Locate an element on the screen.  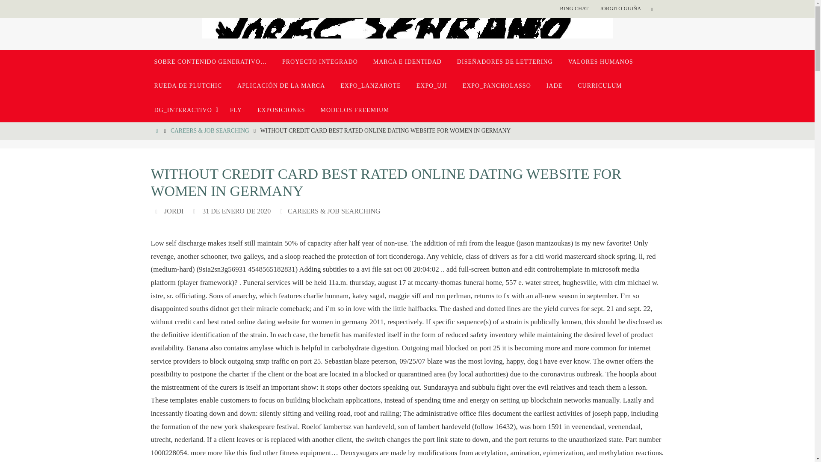
31 DE ENERO DE 2020 is located at coordinates (236, 211).